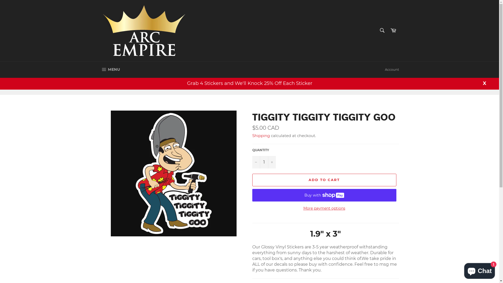 Image resolution: width=503 pixels, height=283 pixels. What do you see at coordinates (324, 209) in the screenshot?
I see `More payment options` at bounding box center [324, 209].